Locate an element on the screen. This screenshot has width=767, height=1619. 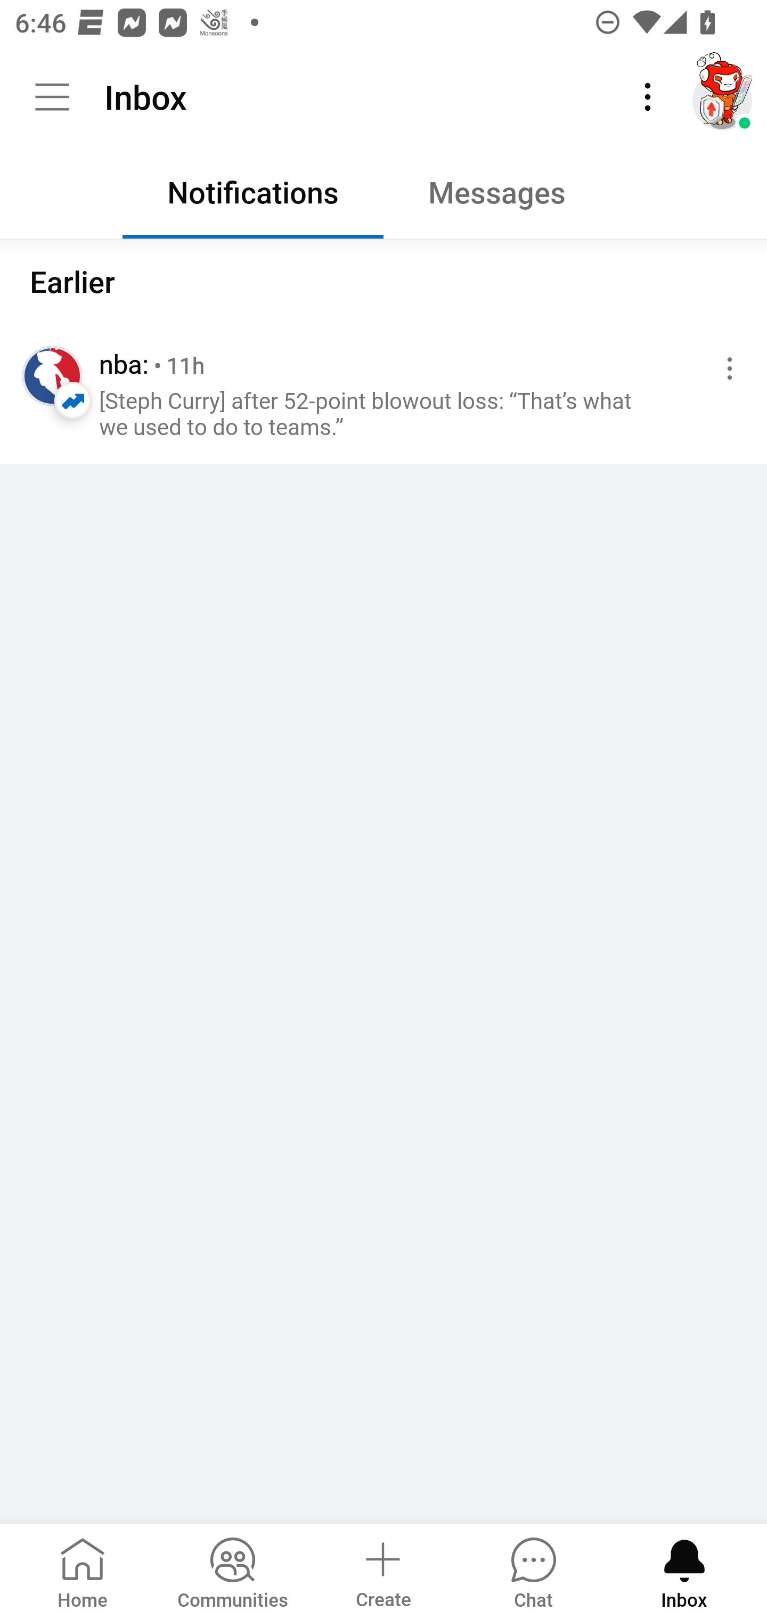
More options is located at coordinates (725, 369).